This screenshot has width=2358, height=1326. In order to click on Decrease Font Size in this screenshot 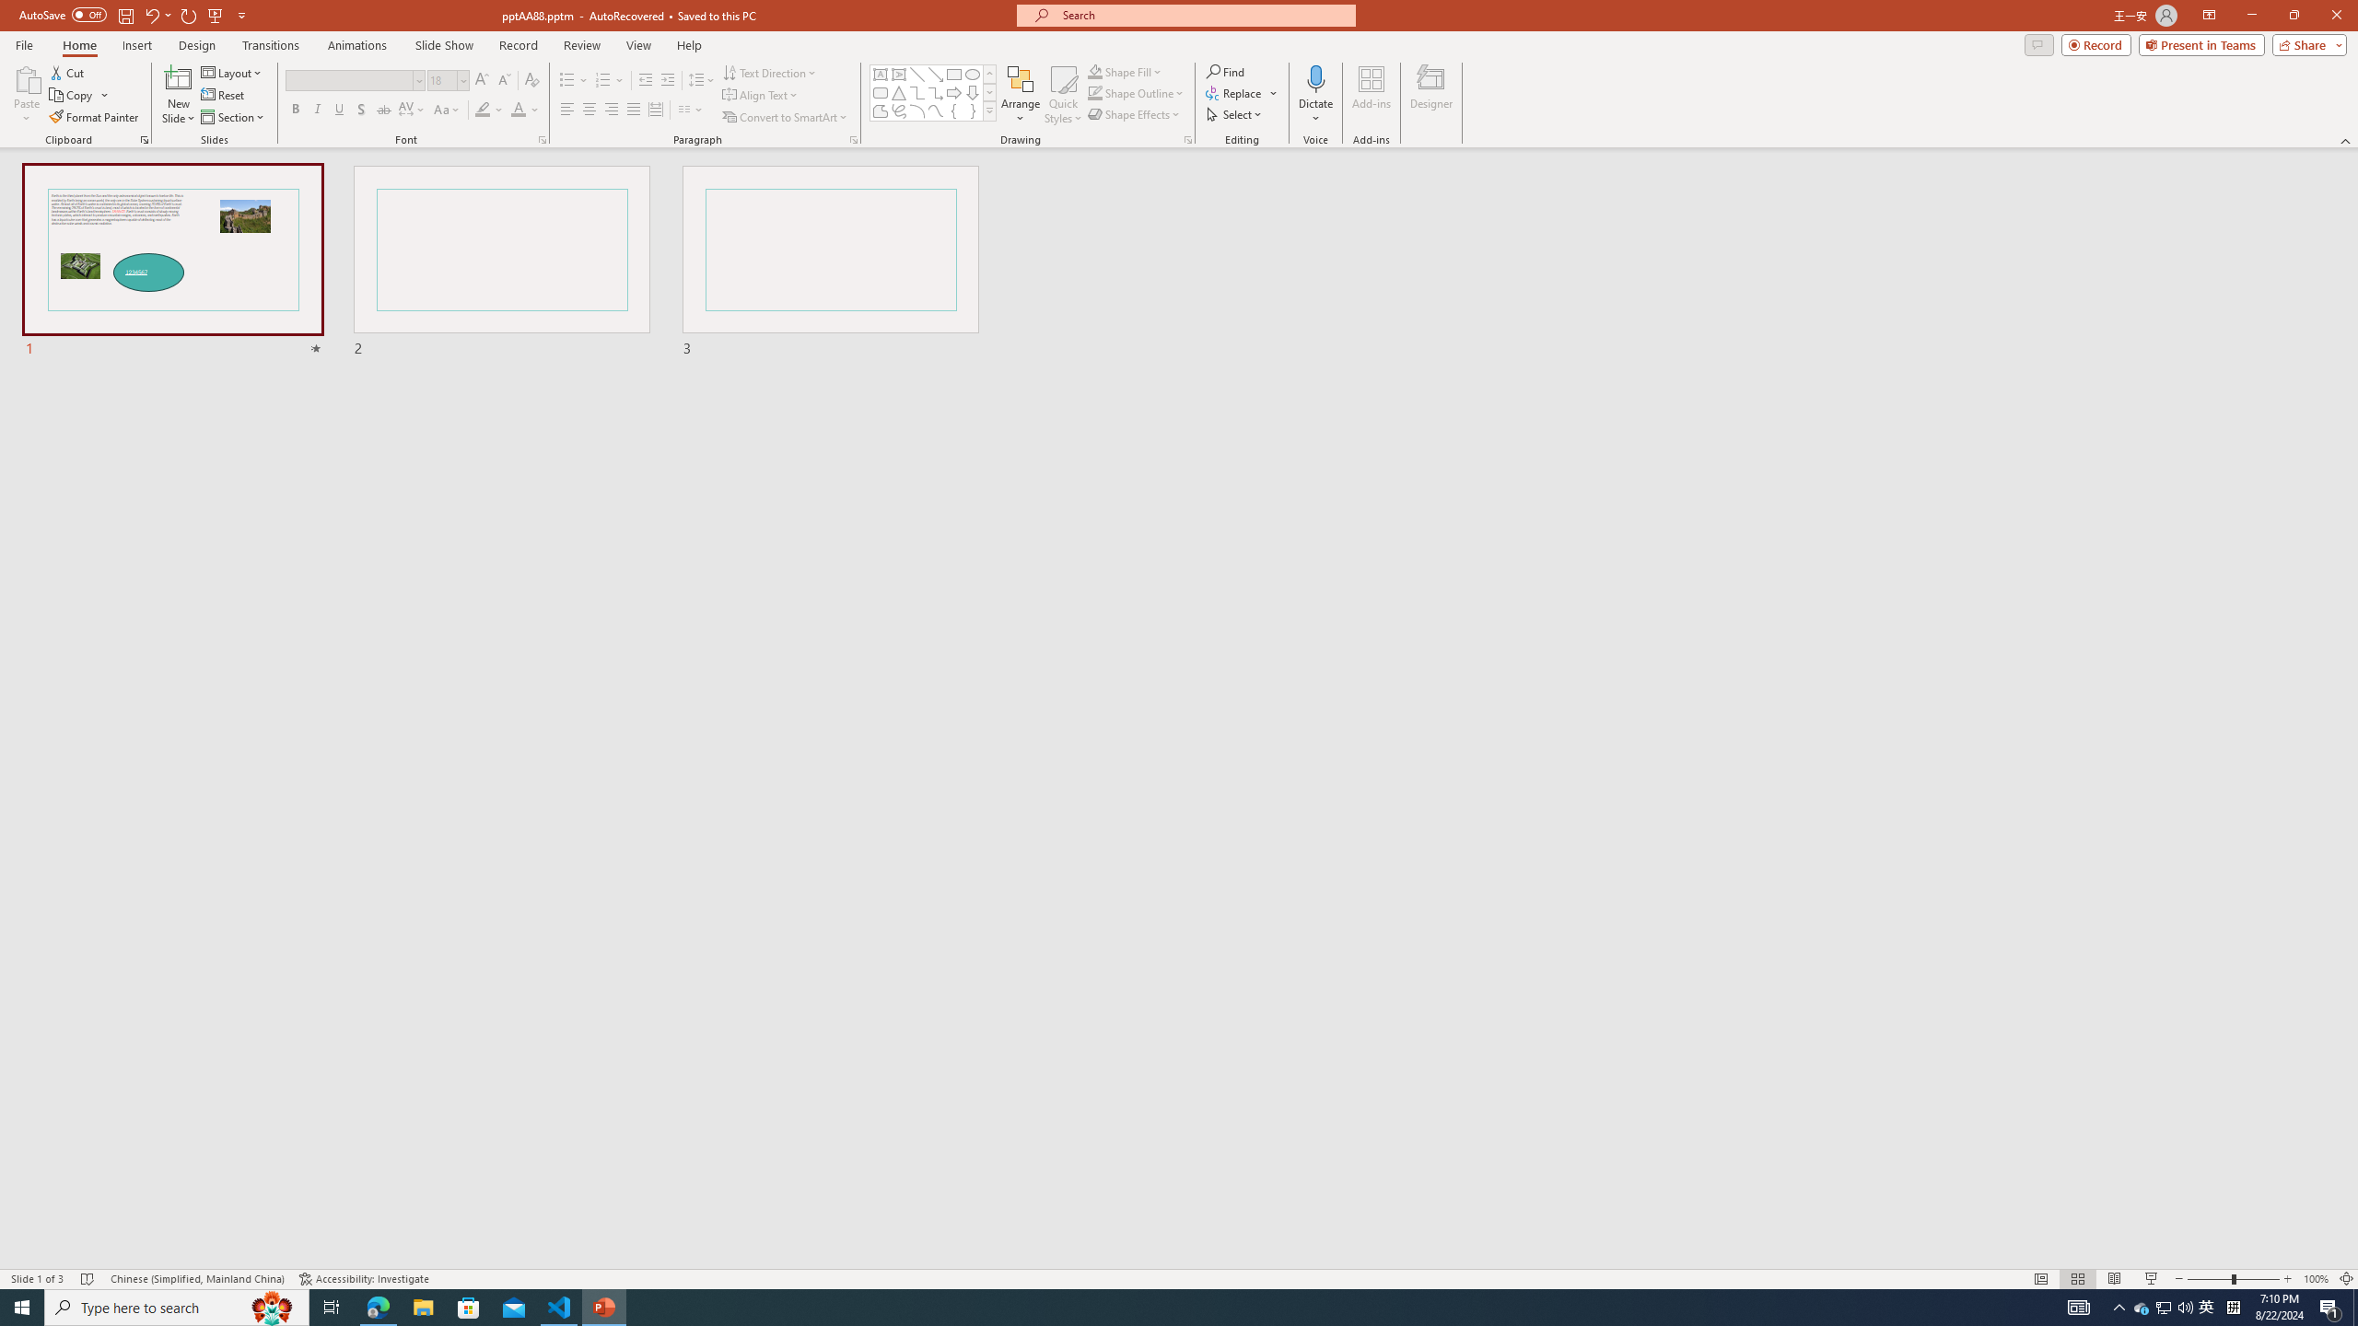, I will do `click(503, 81)`.